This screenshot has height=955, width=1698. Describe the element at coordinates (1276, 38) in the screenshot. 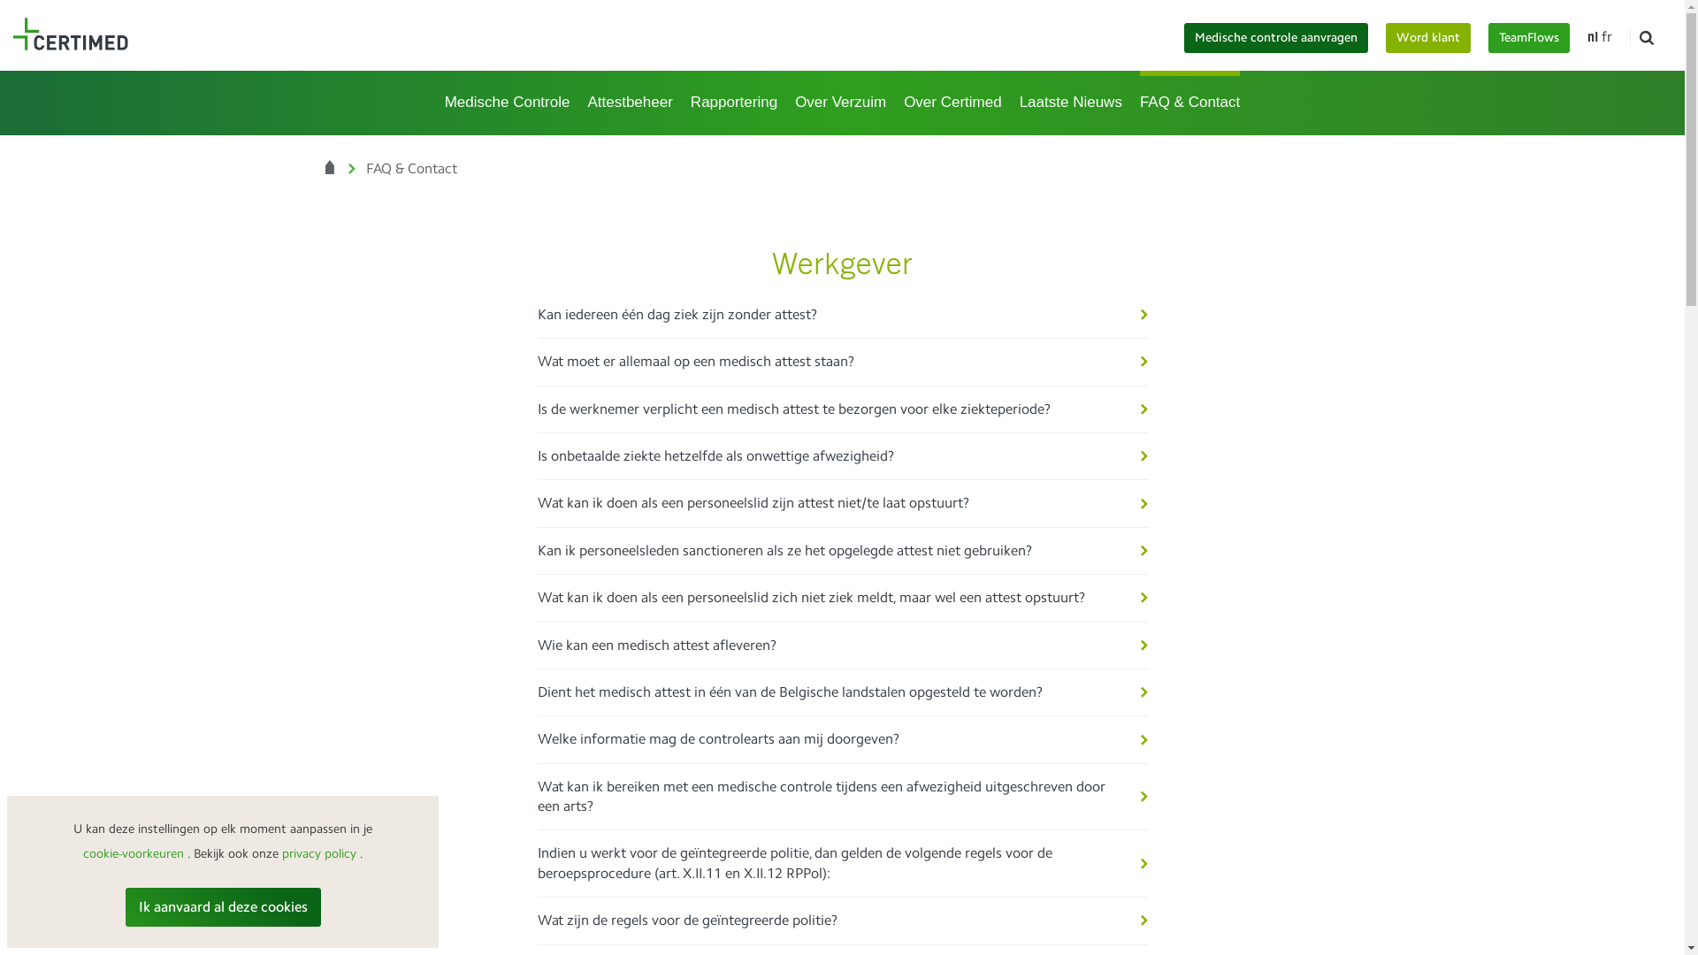

I see `Medische controle aanvragen` at that location.